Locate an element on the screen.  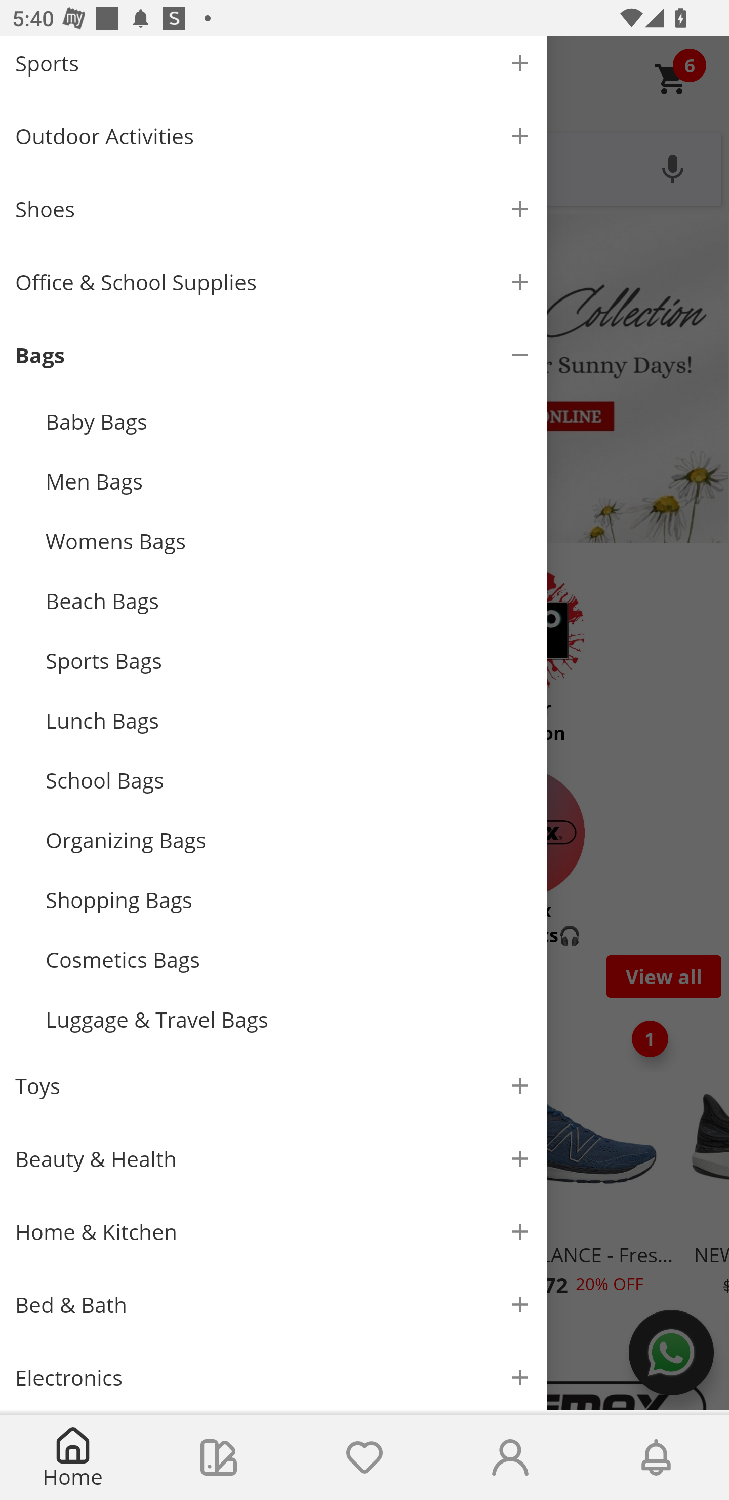
Beach Bags is located at coordinates (289, 601).